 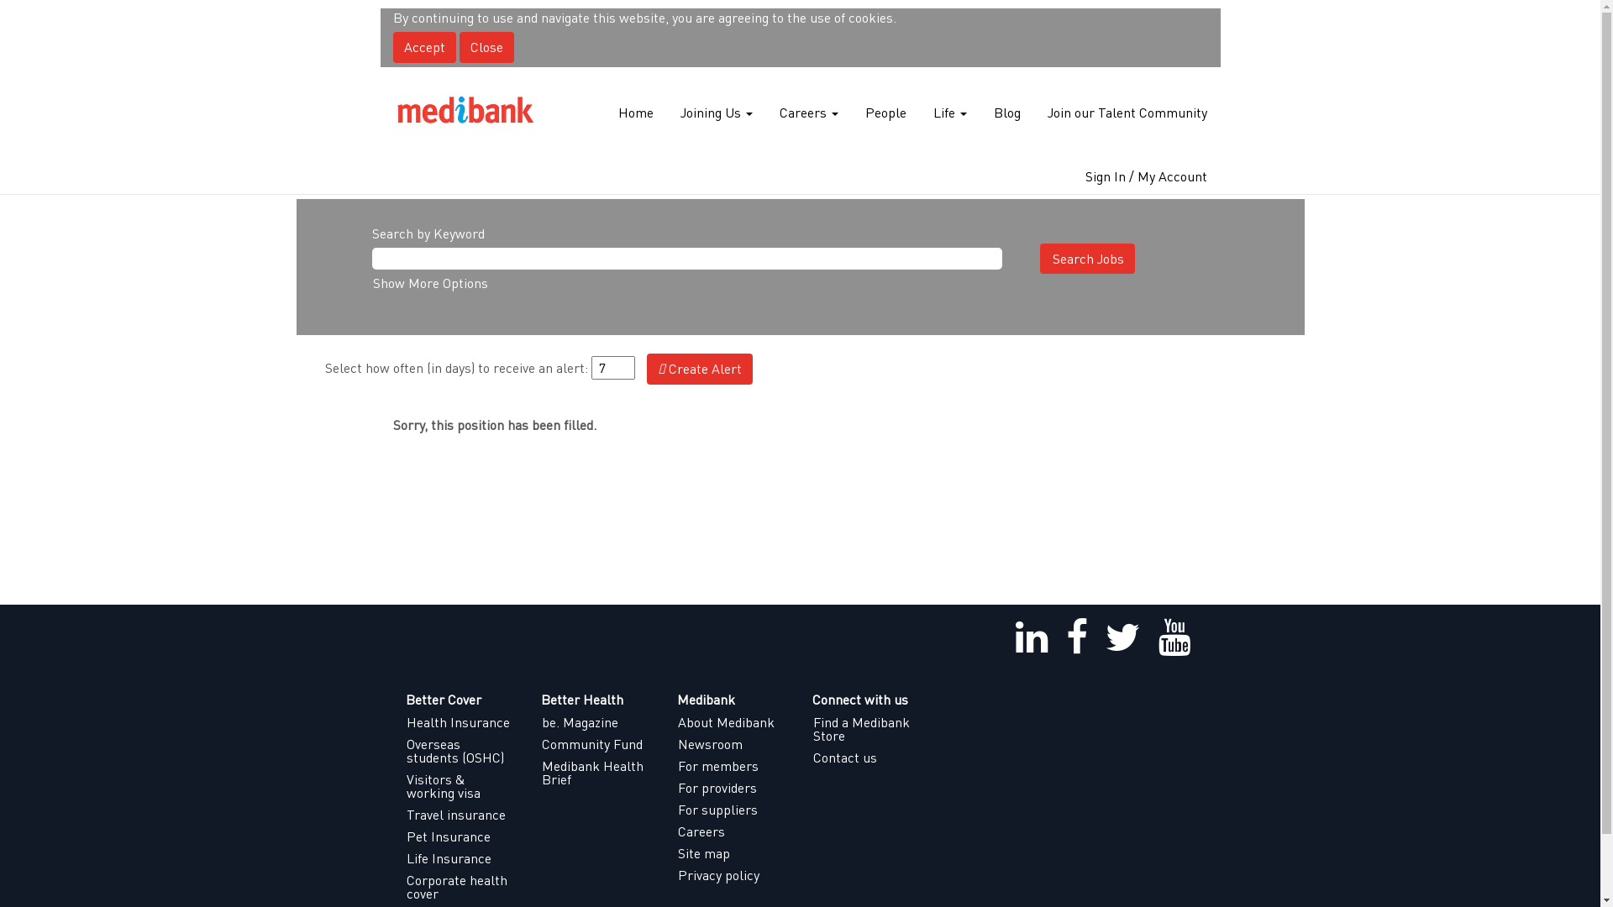 I want to click on linkedin, so click(x=1032, y=638).